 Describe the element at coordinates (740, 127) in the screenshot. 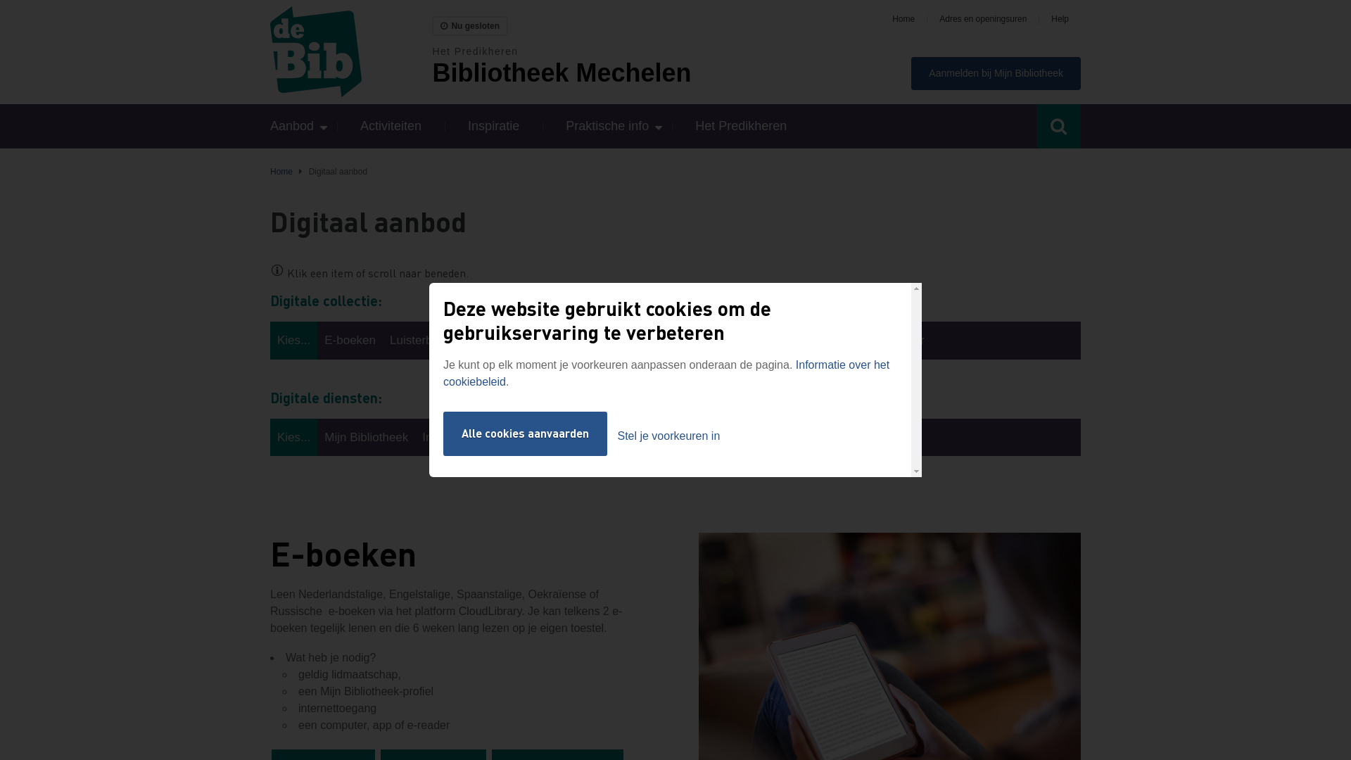

I see `Het Predikheren` at that location.